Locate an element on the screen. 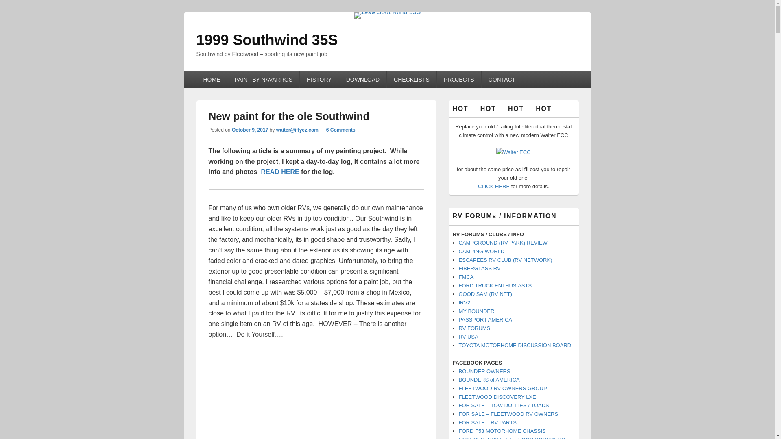 Image resolution: width=781 pixels, height=439 pixels. FLEETWOOD RV OWNERS GROUP is located at coordinates (503, 389).